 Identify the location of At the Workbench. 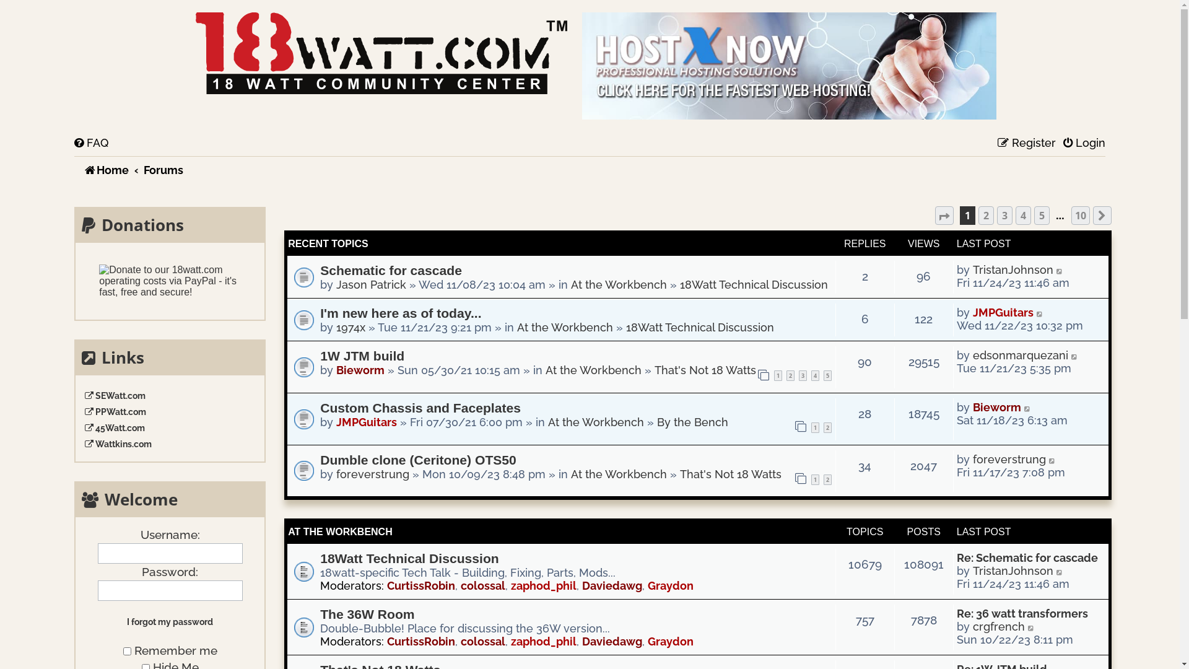
(619, 473).